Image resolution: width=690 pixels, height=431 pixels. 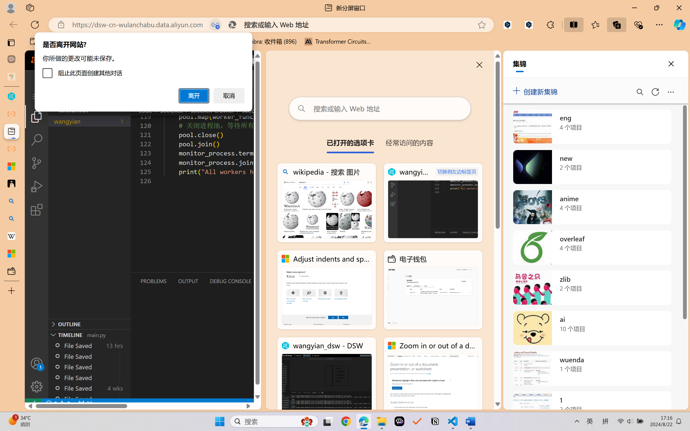 What do you see at coordinates (48, 31) in the screenshot?
I see `Text Highlight Color` at bounding box center [48, 31].